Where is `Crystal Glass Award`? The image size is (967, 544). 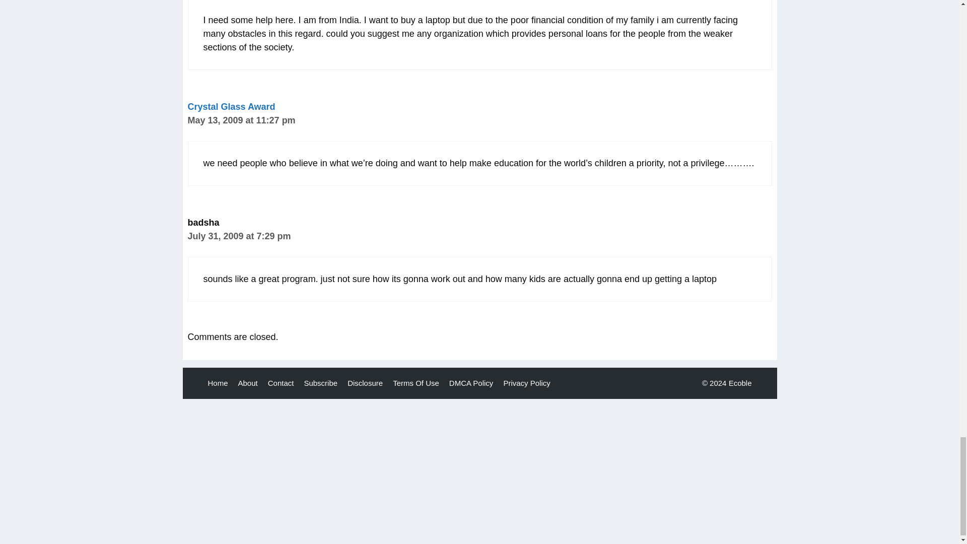
Crystal Glass Award is located at coordinates (231, 107).